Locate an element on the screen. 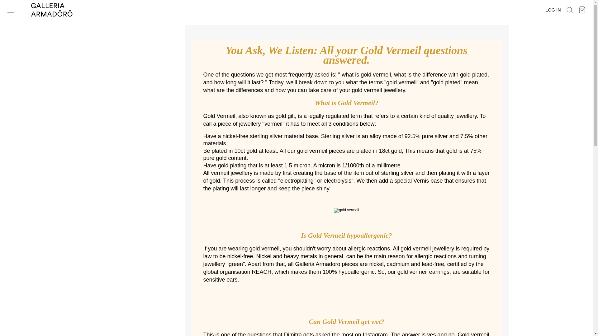 The width and height of the screenshot is (598, 336). LOG IN is located at coordinates (553, 10).